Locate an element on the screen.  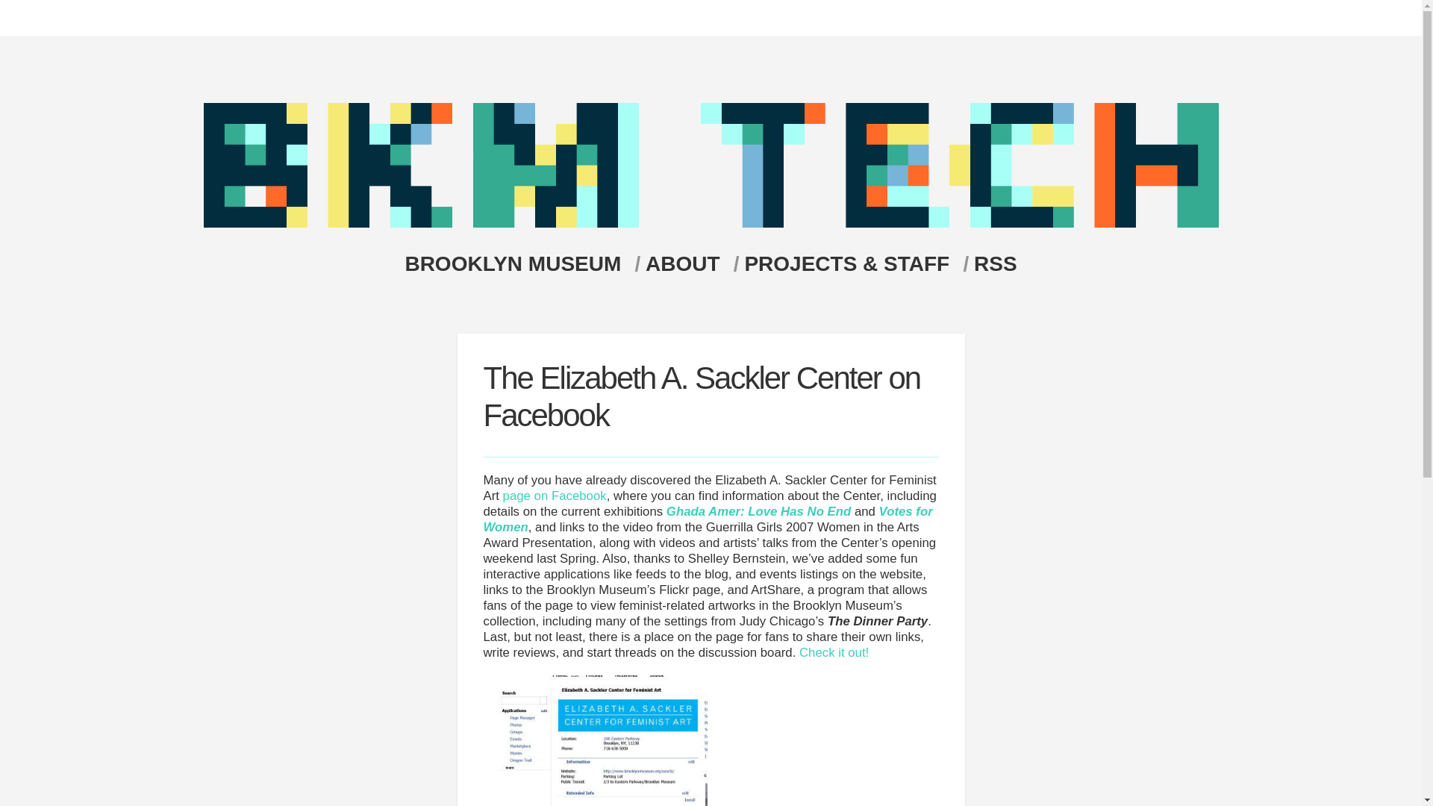
Check it out! is located at coordinates (834, 652).